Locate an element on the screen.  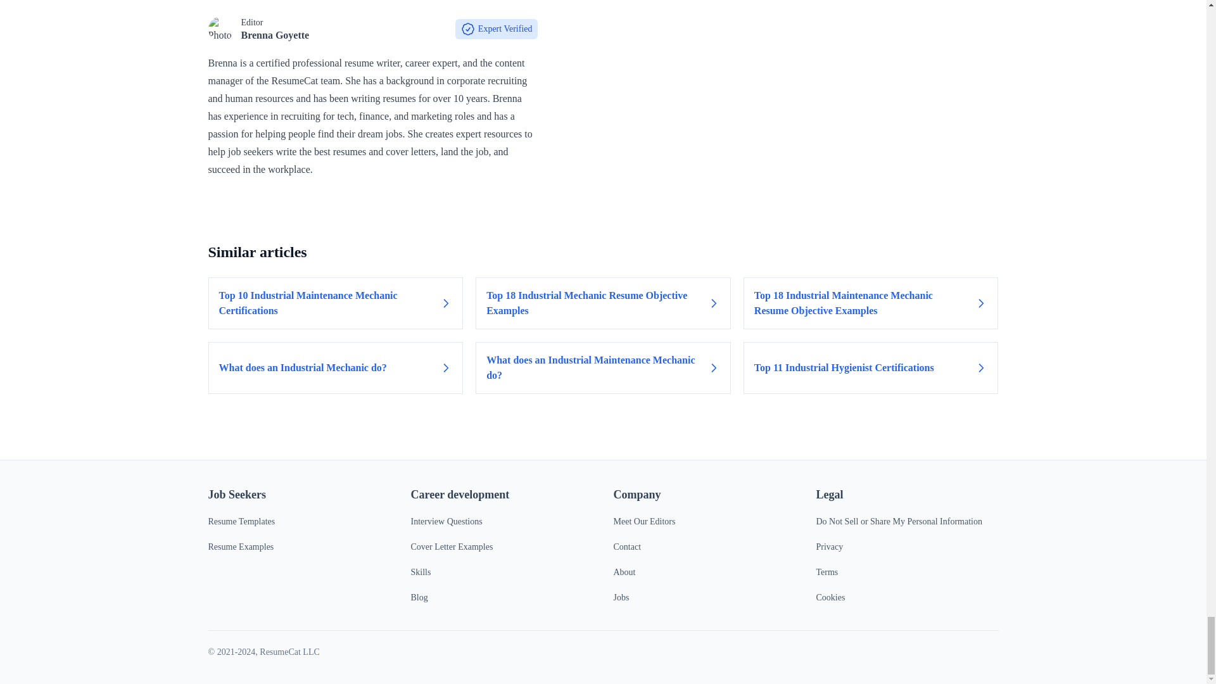
Resume Examples is located at coordinates (241, 547).